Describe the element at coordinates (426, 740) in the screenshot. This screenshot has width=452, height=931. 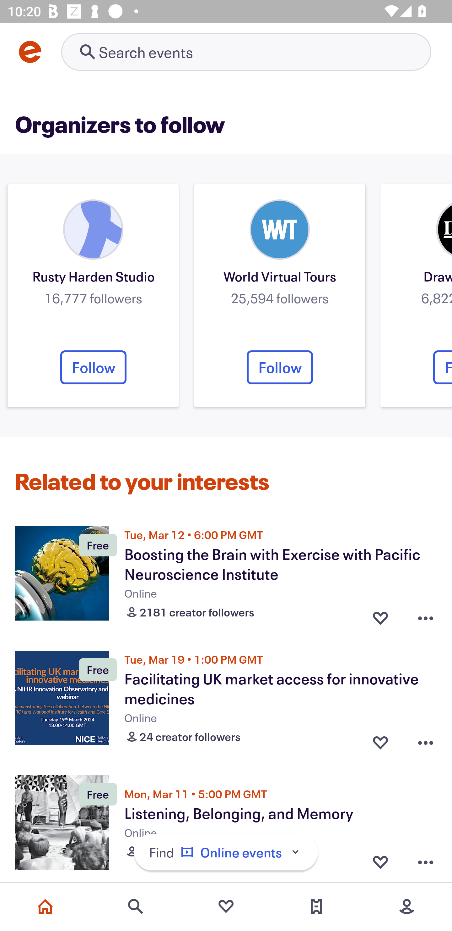
I see `Overflow menu button` at that location.